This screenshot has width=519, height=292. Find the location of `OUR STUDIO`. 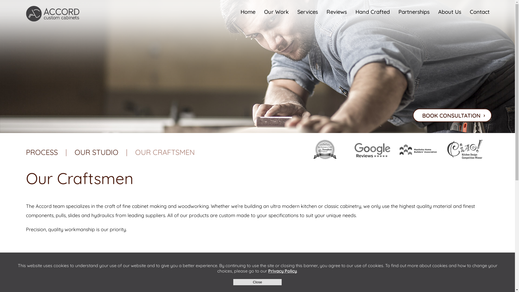

OUR STUDIO is located at coordinates (97, 152).